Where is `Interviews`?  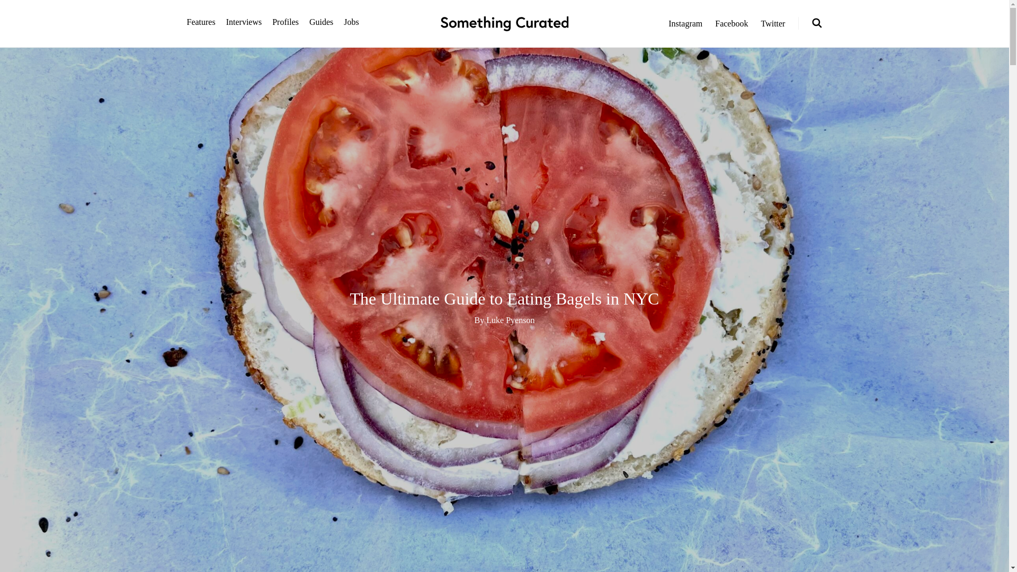 Interviews is located at coordinates (244, 22).